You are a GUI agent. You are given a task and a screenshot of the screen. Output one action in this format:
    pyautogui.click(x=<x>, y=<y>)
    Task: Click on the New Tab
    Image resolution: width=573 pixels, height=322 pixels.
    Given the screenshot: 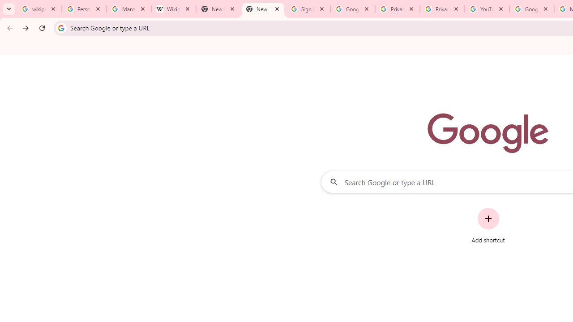 What is the action you would take?
    pyautogui.click(x=263, y=9)
    